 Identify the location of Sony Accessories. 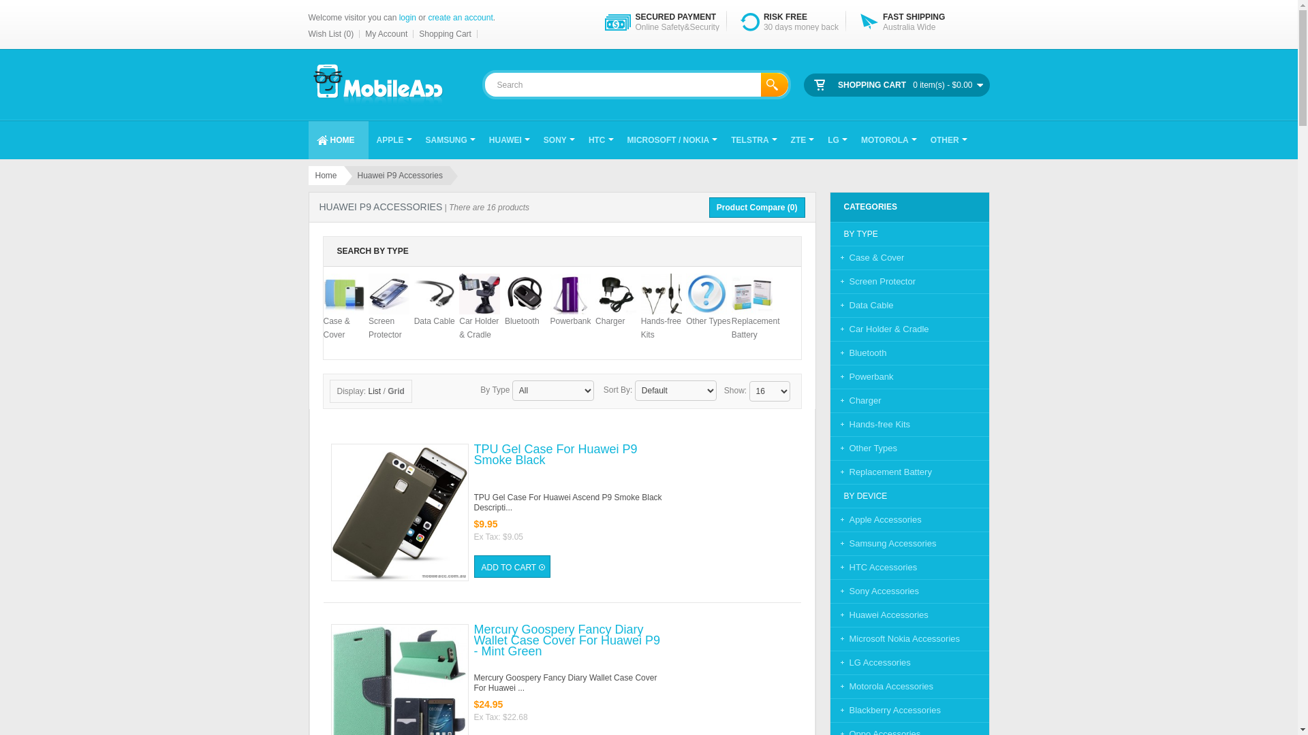
(875, 591).